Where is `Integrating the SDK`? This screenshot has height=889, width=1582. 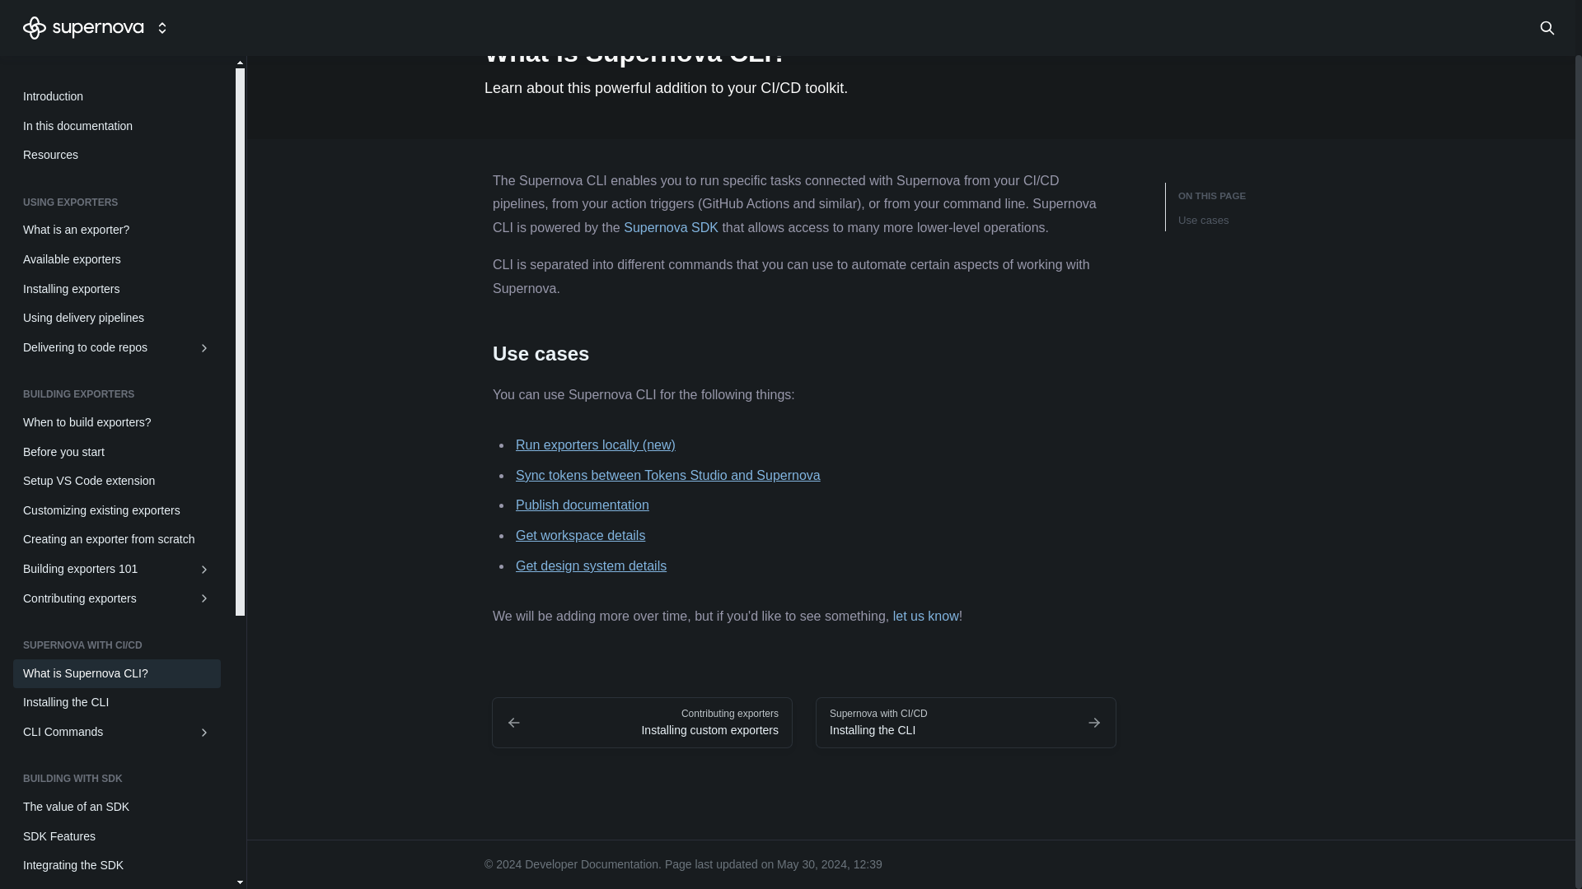
Integrating the SDK is located at coordinates (117, 808).